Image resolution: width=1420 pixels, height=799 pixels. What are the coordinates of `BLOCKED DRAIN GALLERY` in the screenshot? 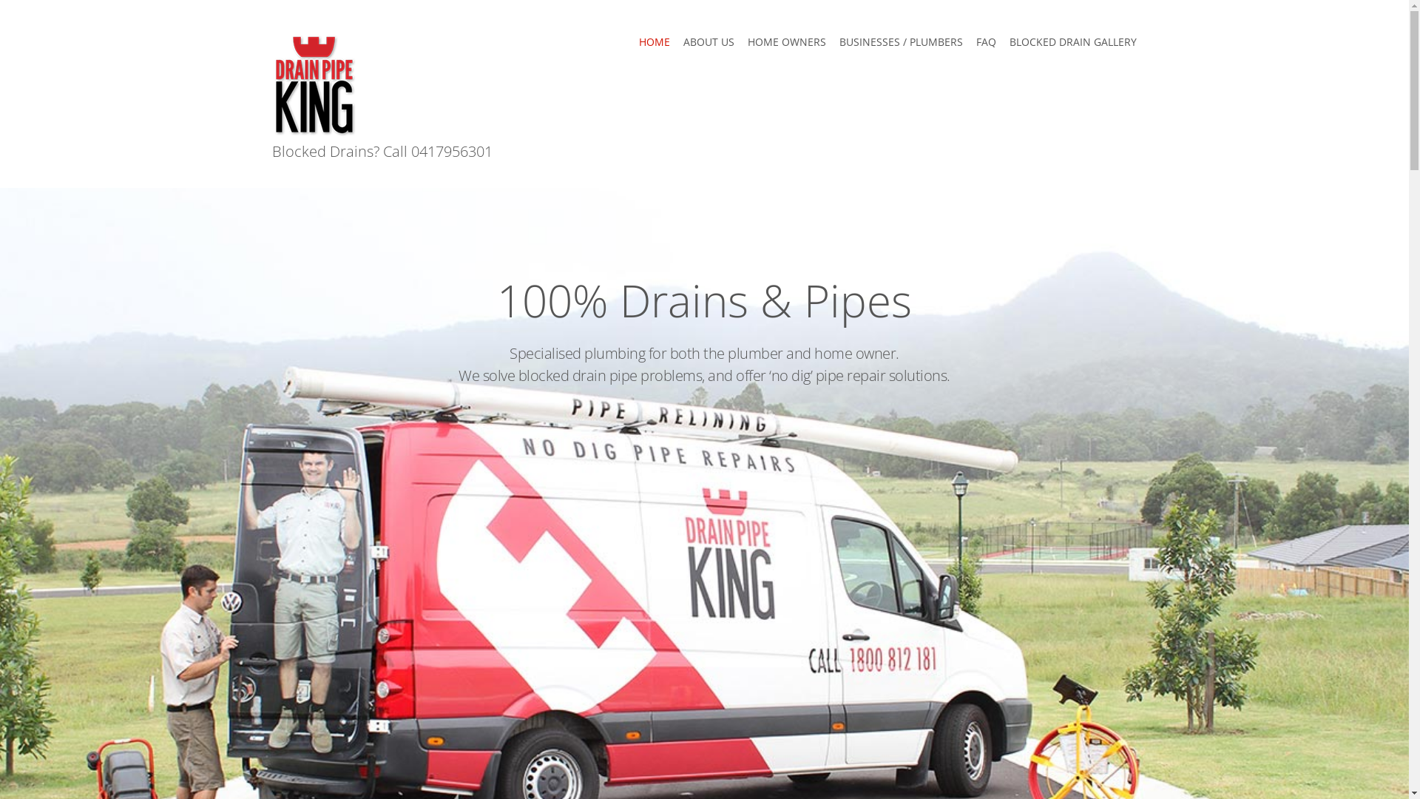 It's located at (1073, 42).